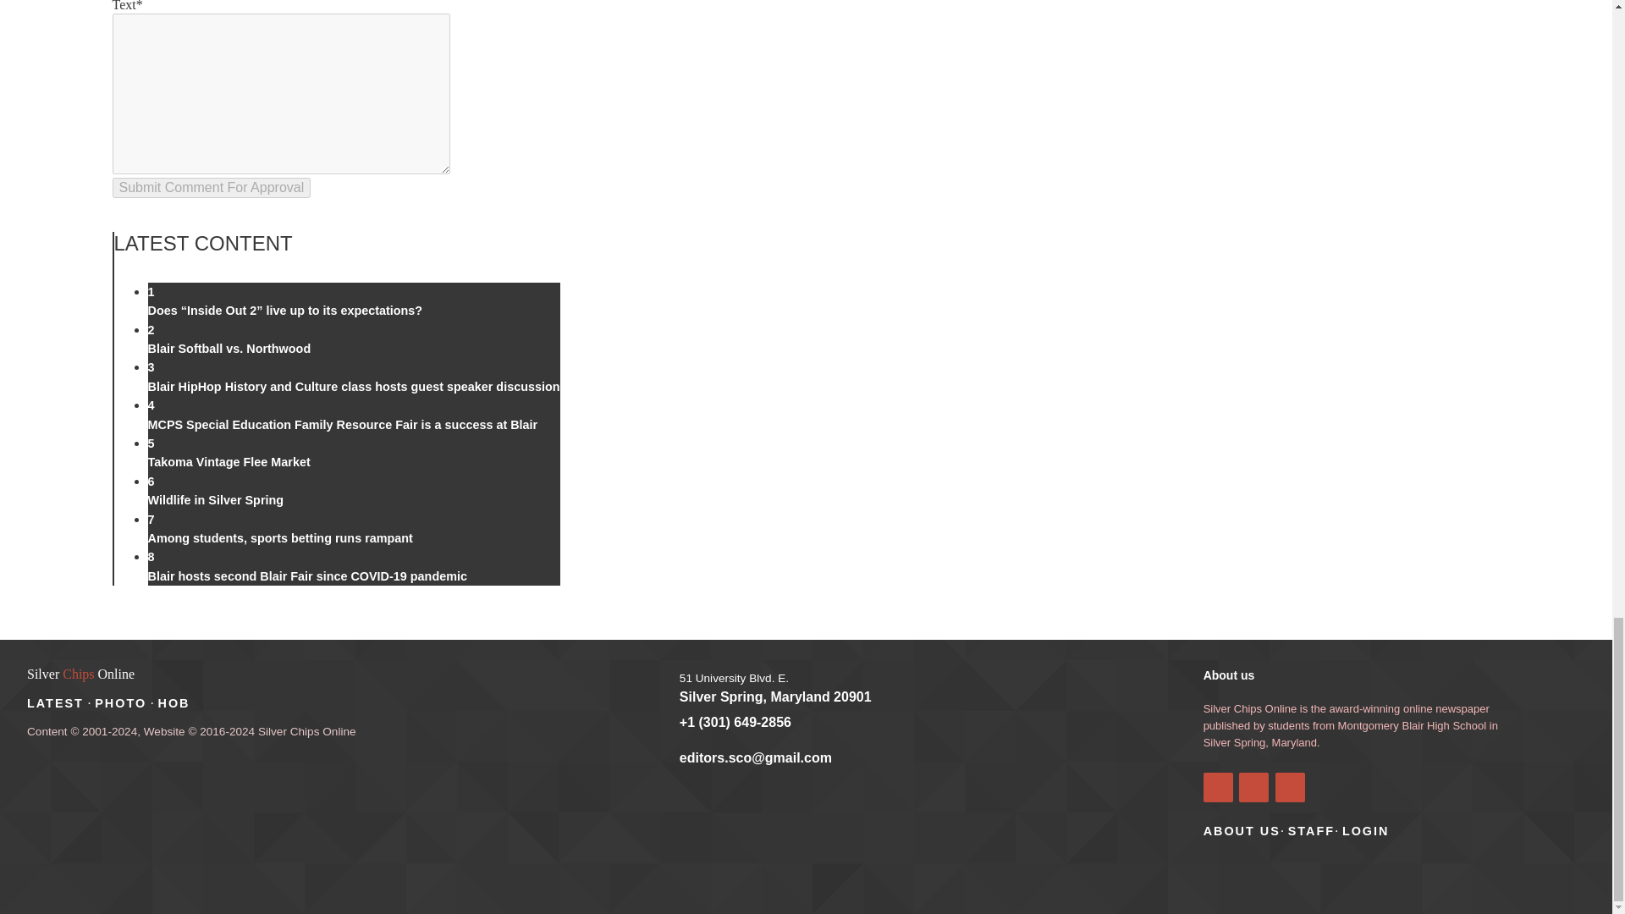 This screenshot has height=914, width=1625. What do you see at coordinates (229, 349) in the screenshot?
I see `Blair Softball vs. Northwood` at bounding box center [229, 349].